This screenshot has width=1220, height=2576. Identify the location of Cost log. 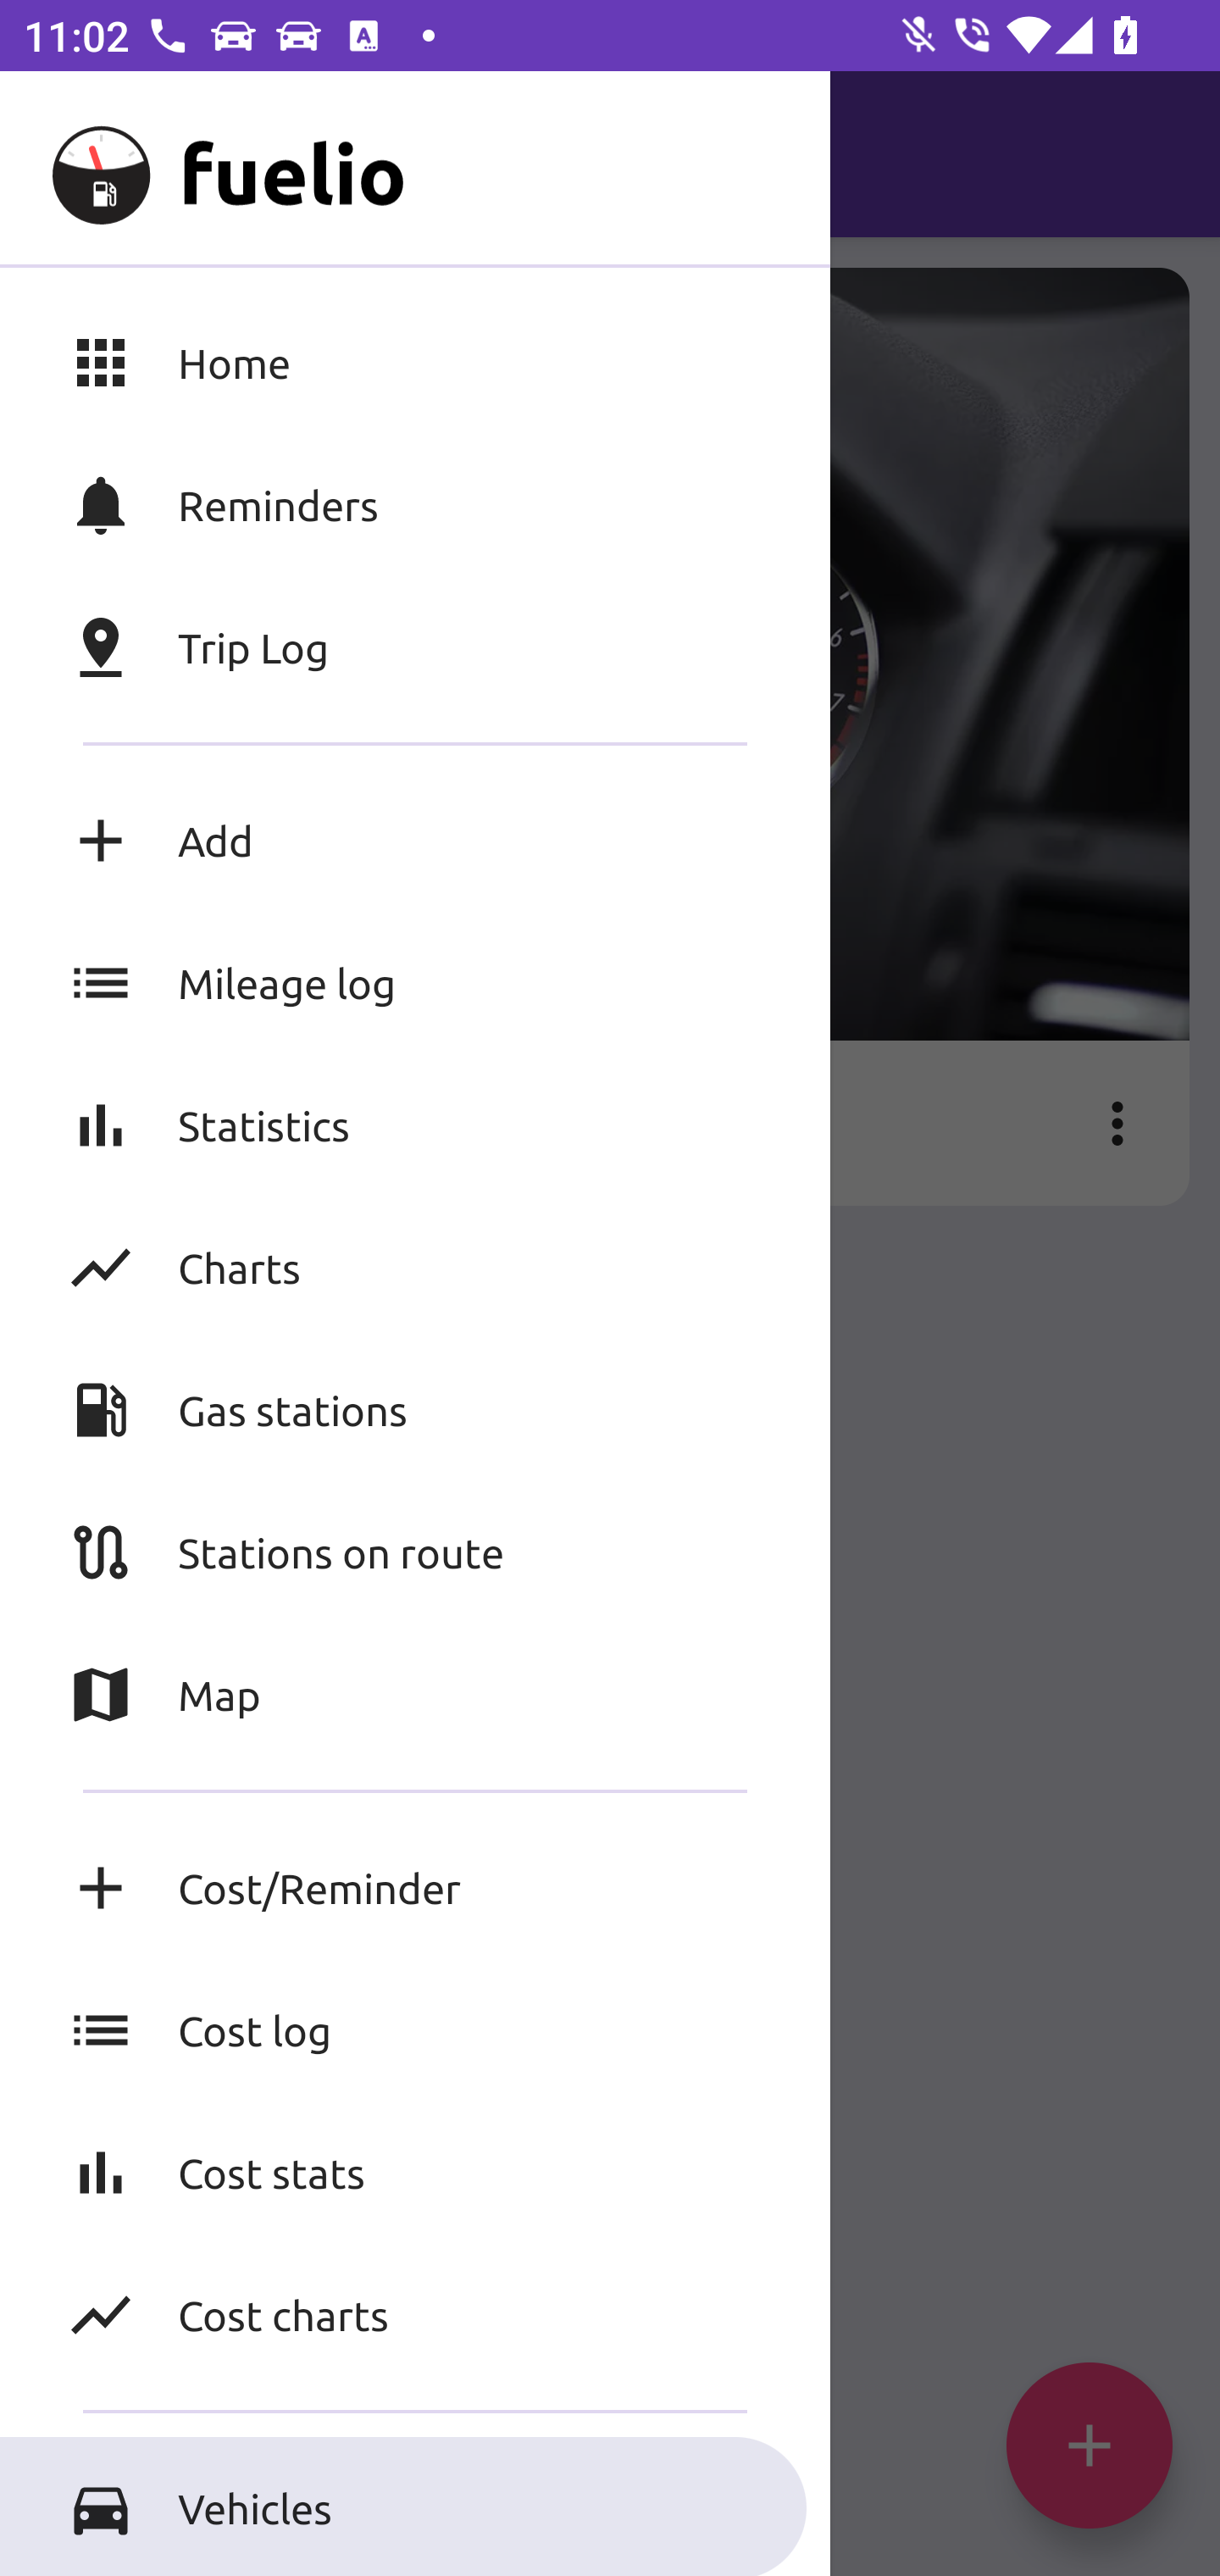
(415, 2030).